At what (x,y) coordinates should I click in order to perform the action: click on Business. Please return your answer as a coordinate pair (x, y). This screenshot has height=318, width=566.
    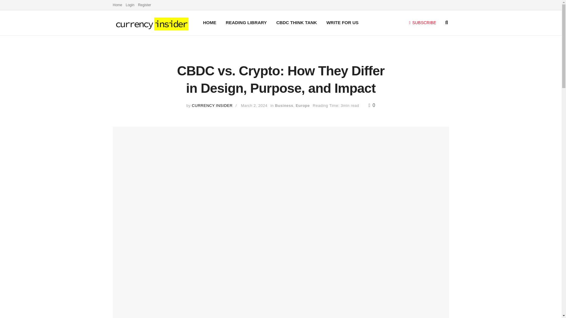
    Looking at the image, I should click on (284, 105).